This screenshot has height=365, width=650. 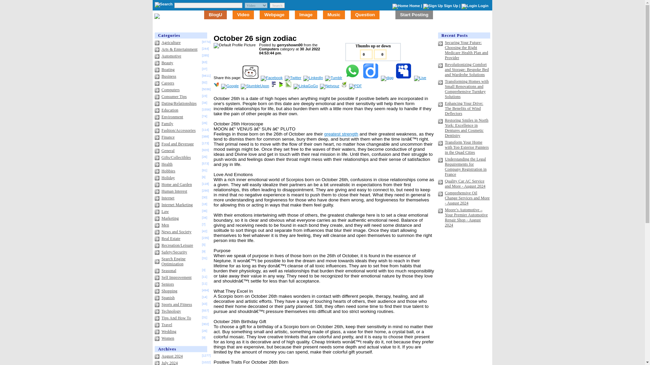 What do you see at coordinates (306, 86) in the screenshot?
I see `LinkaGoGo` at bounding box center [306, 86].